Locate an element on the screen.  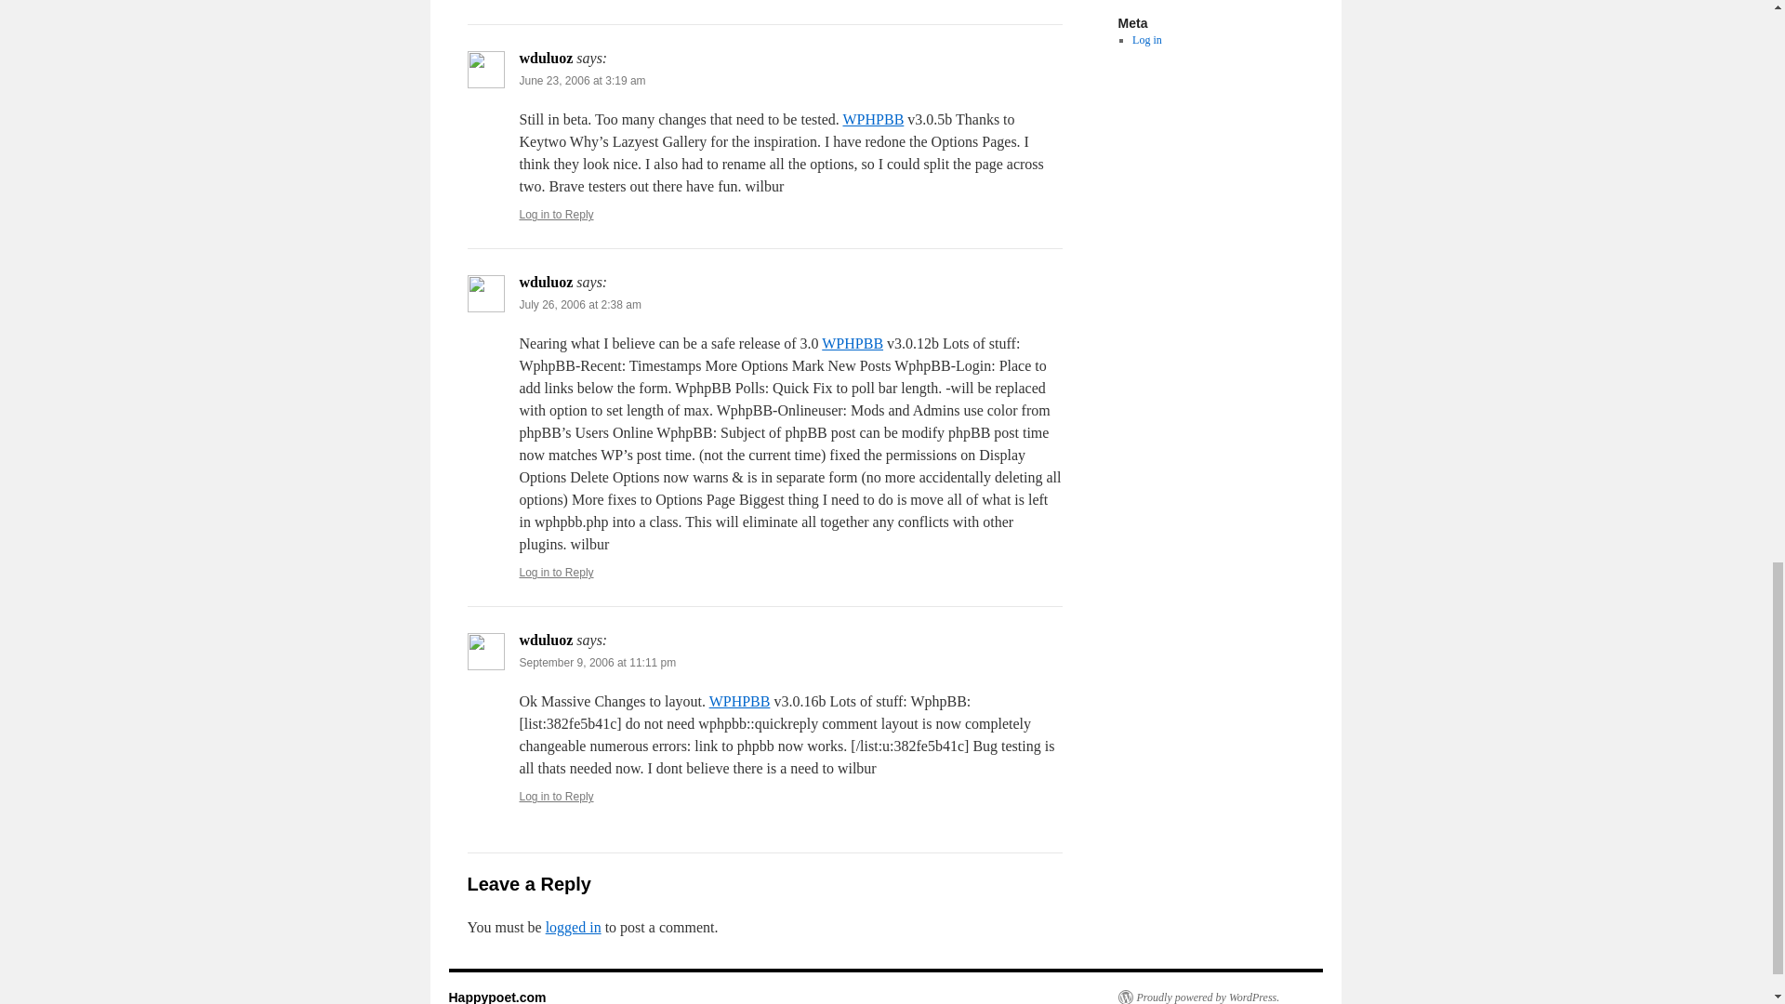
June 23, 2006 at 3:19 am is located at coordinates (582, 80).